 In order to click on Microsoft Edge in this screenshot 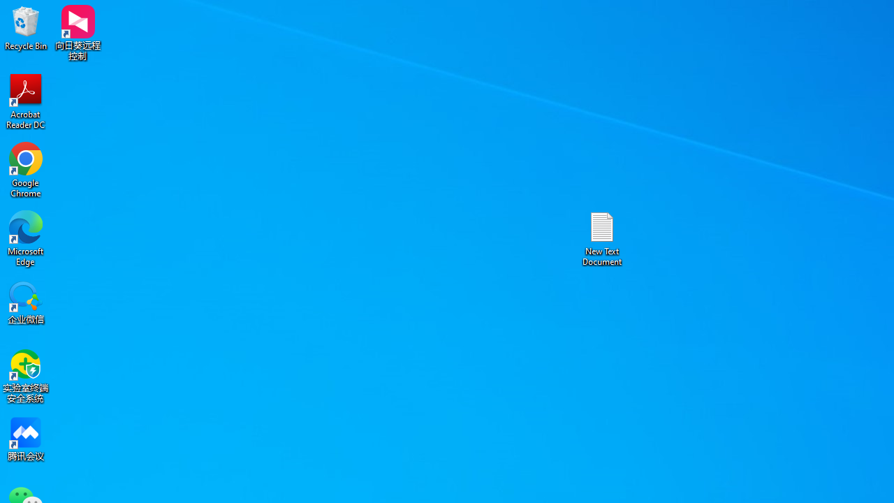, I will do `click(26, 238)`.